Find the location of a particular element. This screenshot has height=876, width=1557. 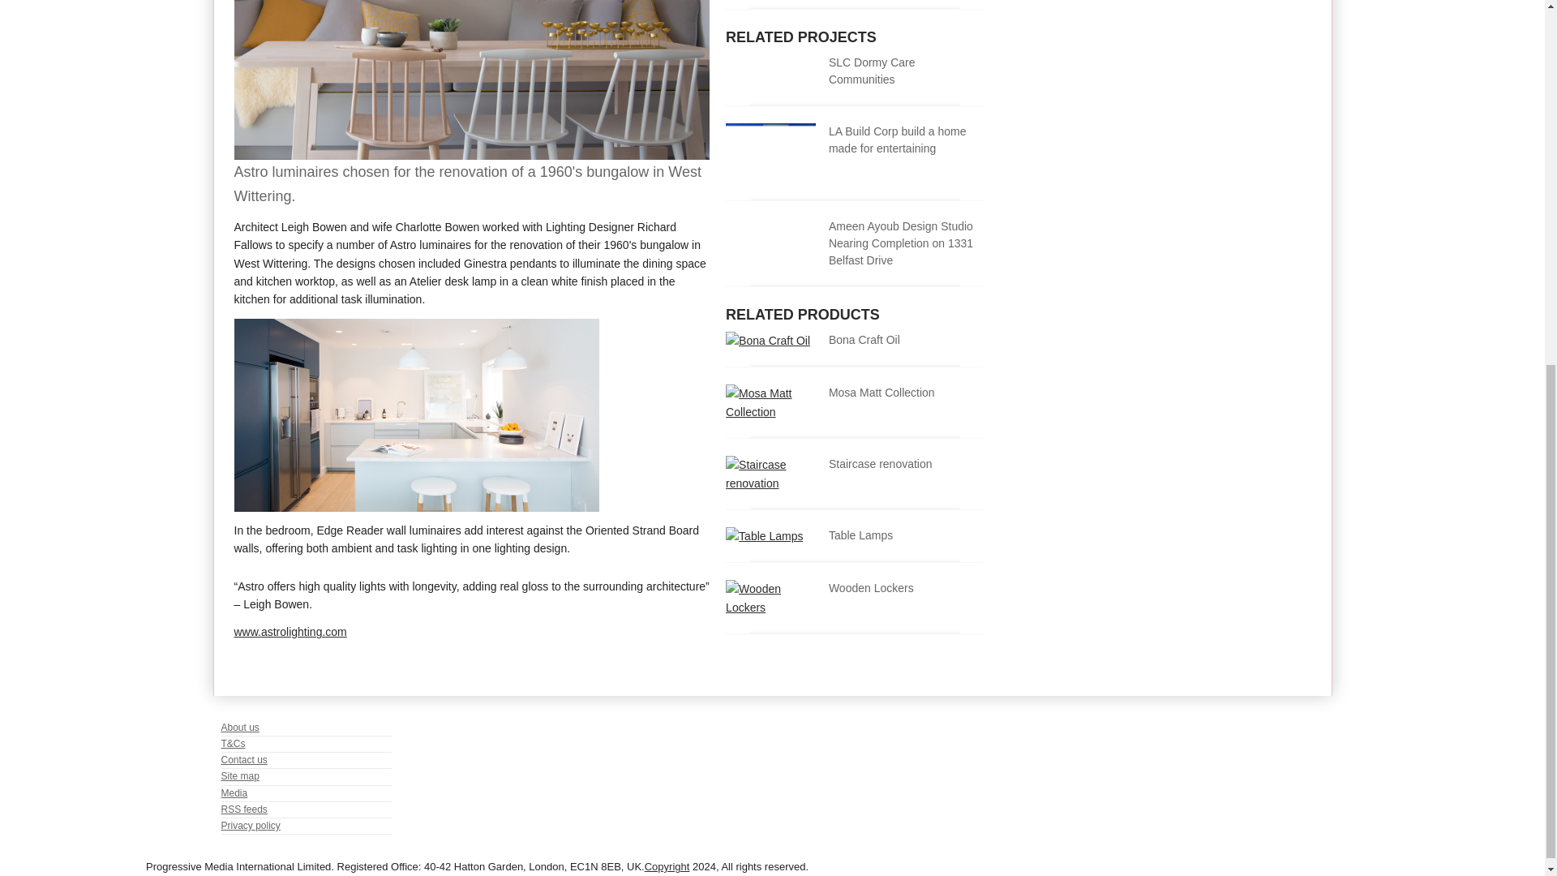

West Wittering, England is located at coordinates (472, 155).